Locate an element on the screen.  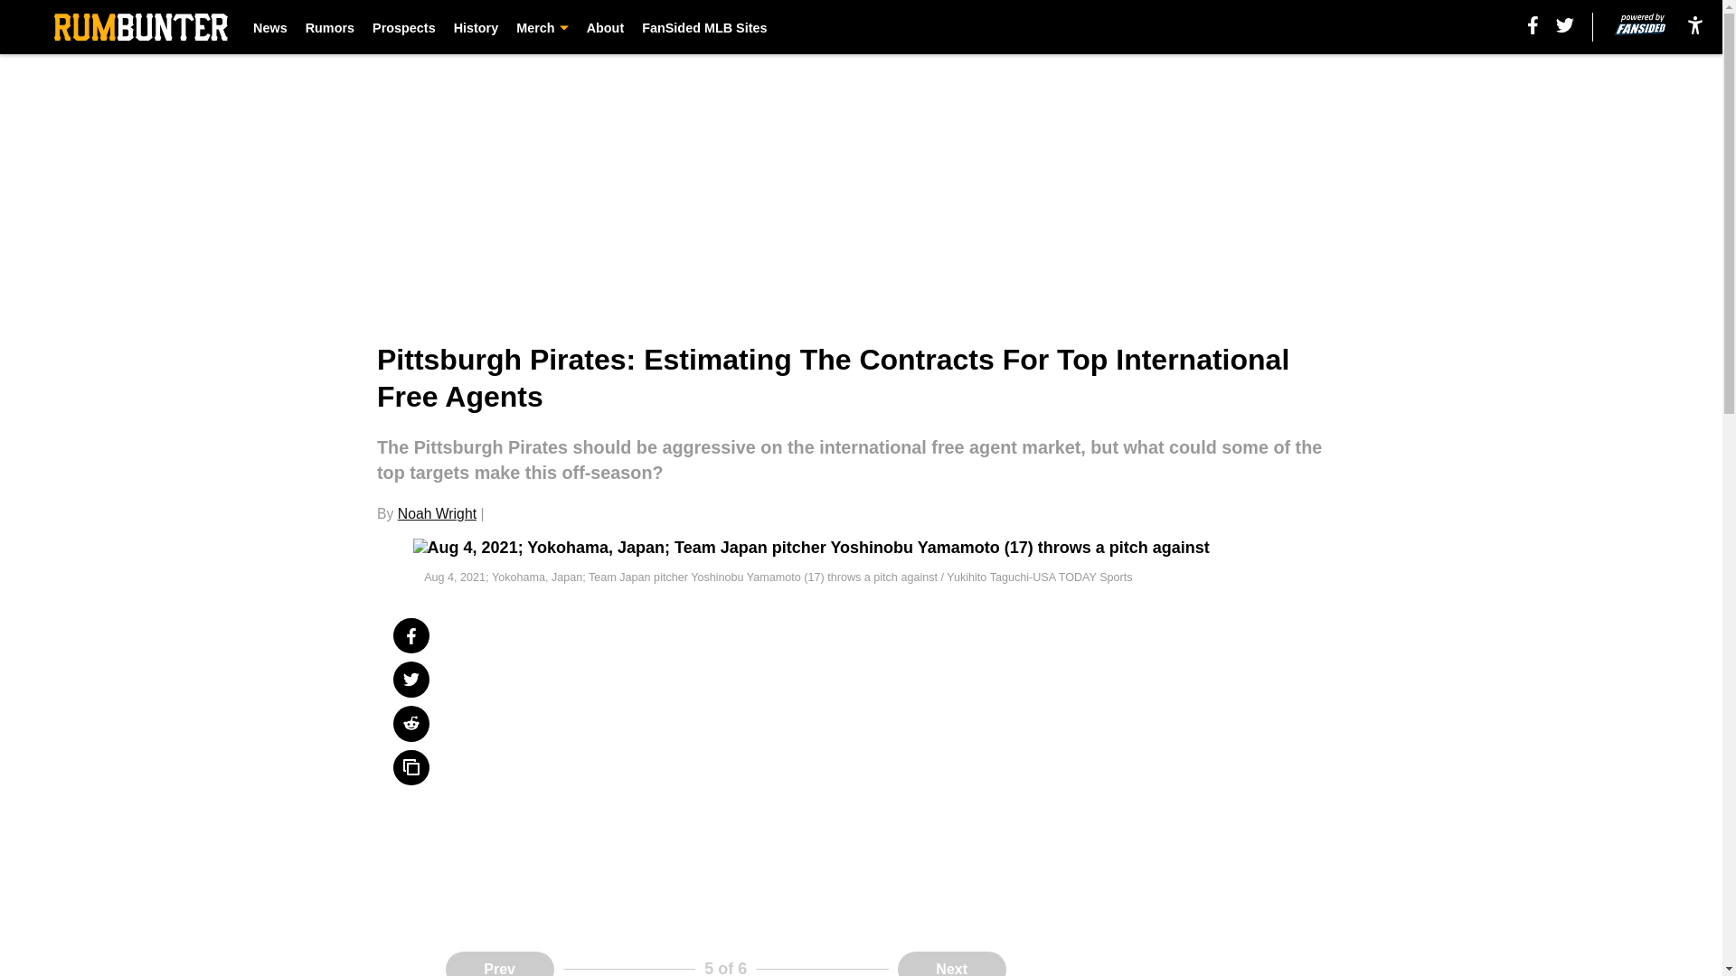
Prev is located at coordinates (499, 963).